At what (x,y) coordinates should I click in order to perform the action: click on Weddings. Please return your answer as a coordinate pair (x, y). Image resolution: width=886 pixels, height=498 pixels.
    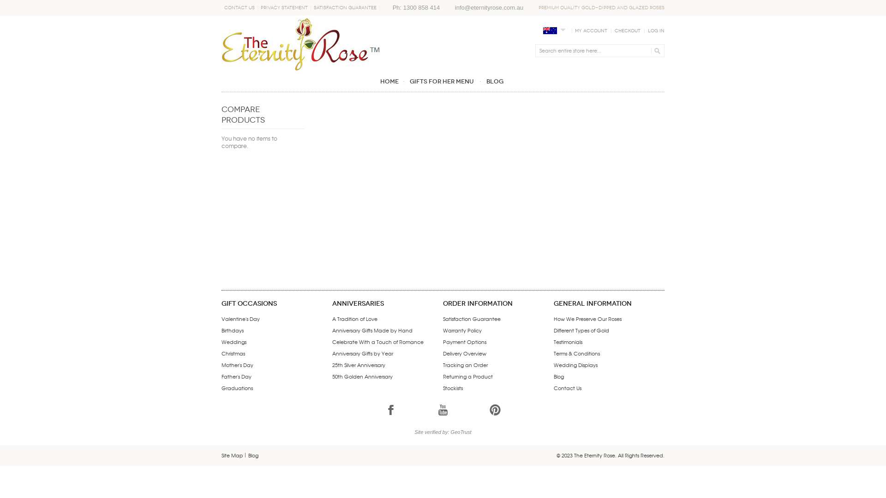
    Looking at the image, I should click on (234, 342).